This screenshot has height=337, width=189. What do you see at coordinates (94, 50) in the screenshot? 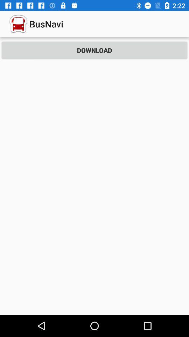
I see `flip until the download` at bounding box center [94, 50].